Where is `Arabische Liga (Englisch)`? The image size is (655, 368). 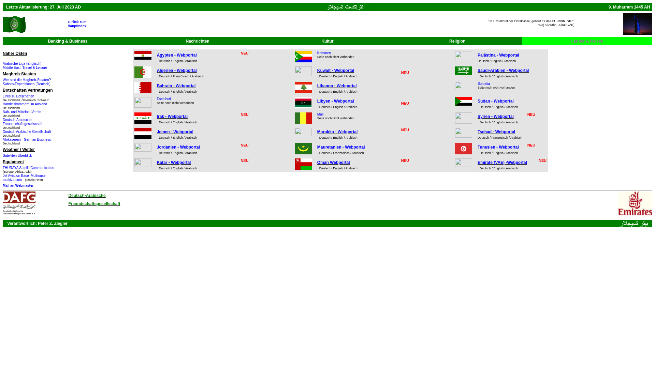 Arabische Liga (Englisch) is located at coordinates (22, 63).